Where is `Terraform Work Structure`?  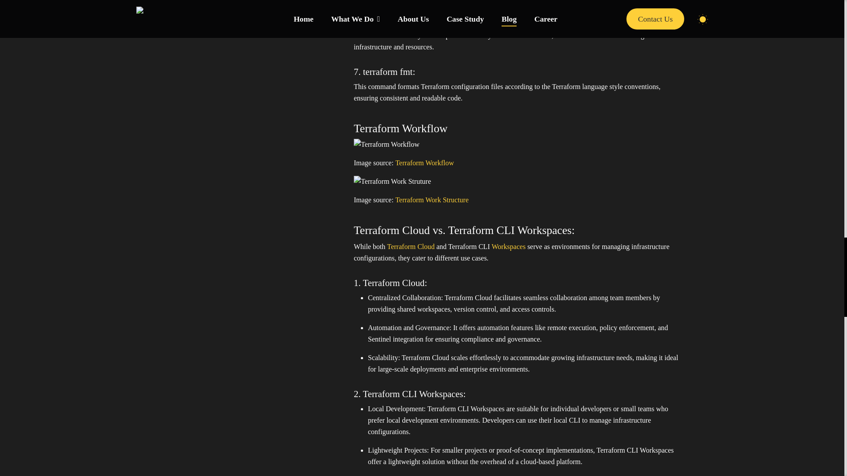 Terraform Work Structure is located at coordinates (431, 200).